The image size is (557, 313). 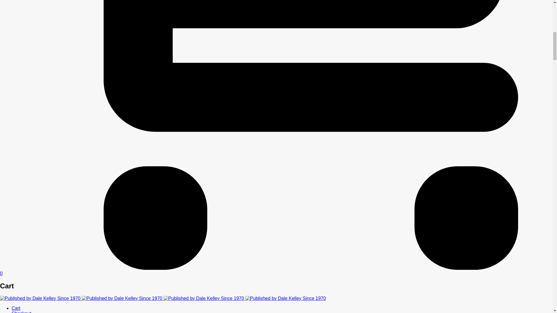 What do you see at coordinates (204, 298) in the screenshot?
I see `Published by Dale Kelley Since 1970` at bounding box center [204, 298].